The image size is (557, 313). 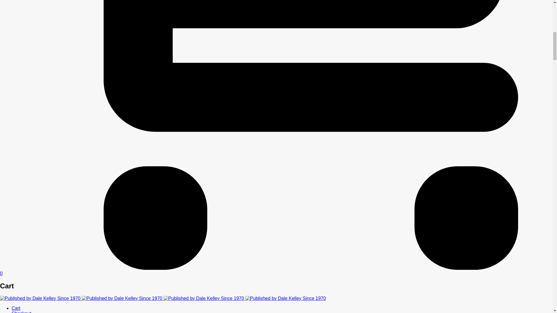 What do you see at coordinates (204, 298) in the screenshot?
I see `Published by Dale Kelley Since 1970` at bounding box center [204, 298].